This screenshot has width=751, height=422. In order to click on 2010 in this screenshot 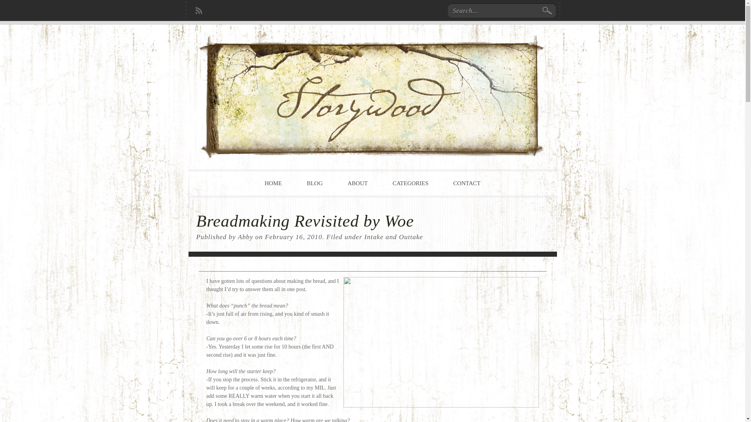, I will do `click(314, 237)`.